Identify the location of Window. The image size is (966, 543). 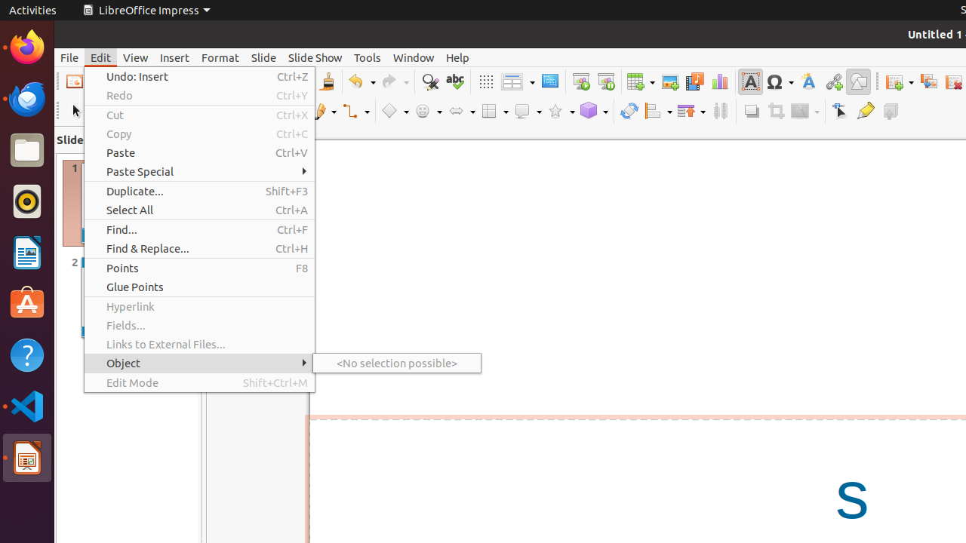
(414, 57).